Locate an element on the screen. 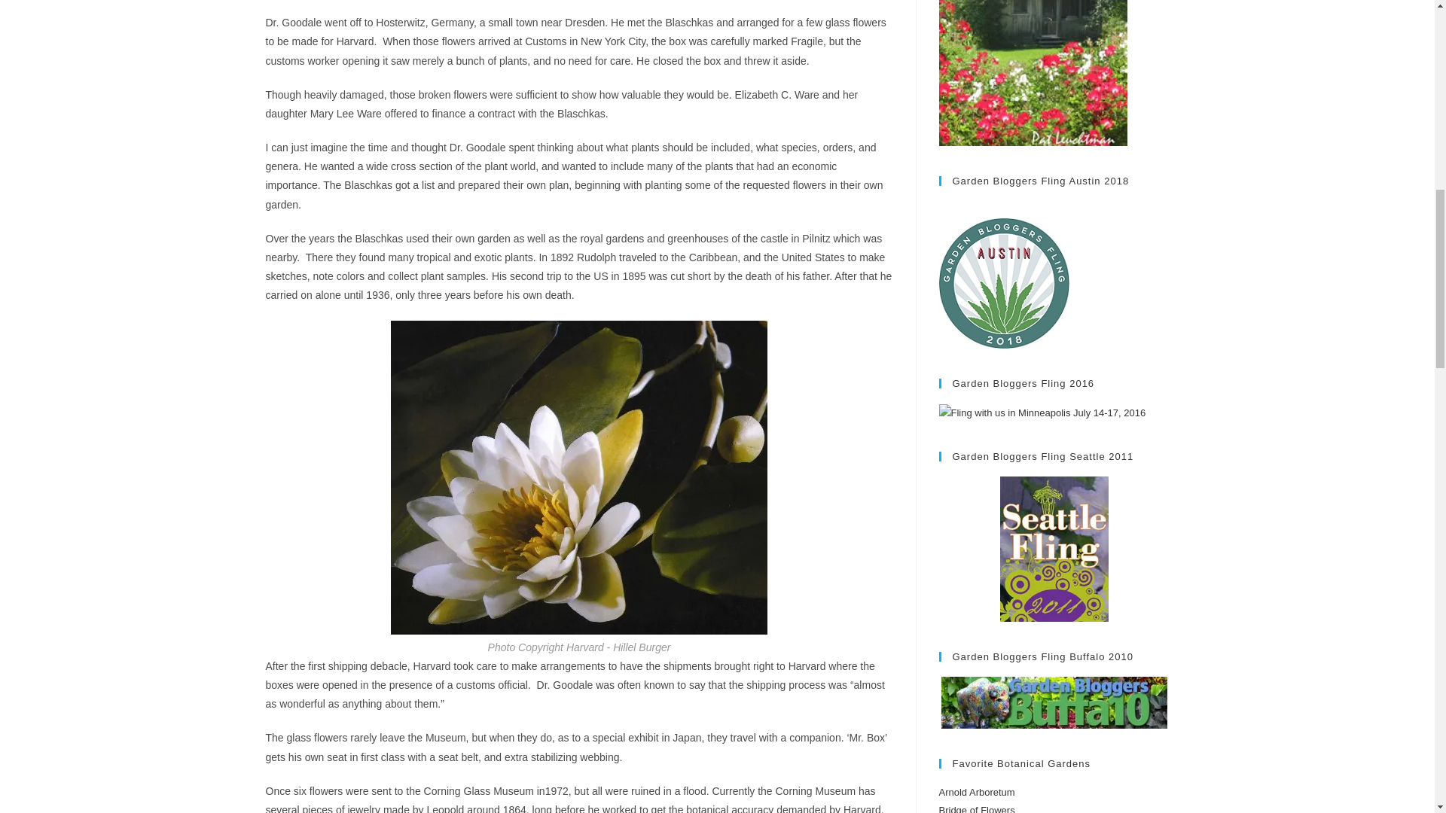 The height and width of the screenshot is (813, 1446). Minneapolis 2016 is located at coordinates (1042, 413).